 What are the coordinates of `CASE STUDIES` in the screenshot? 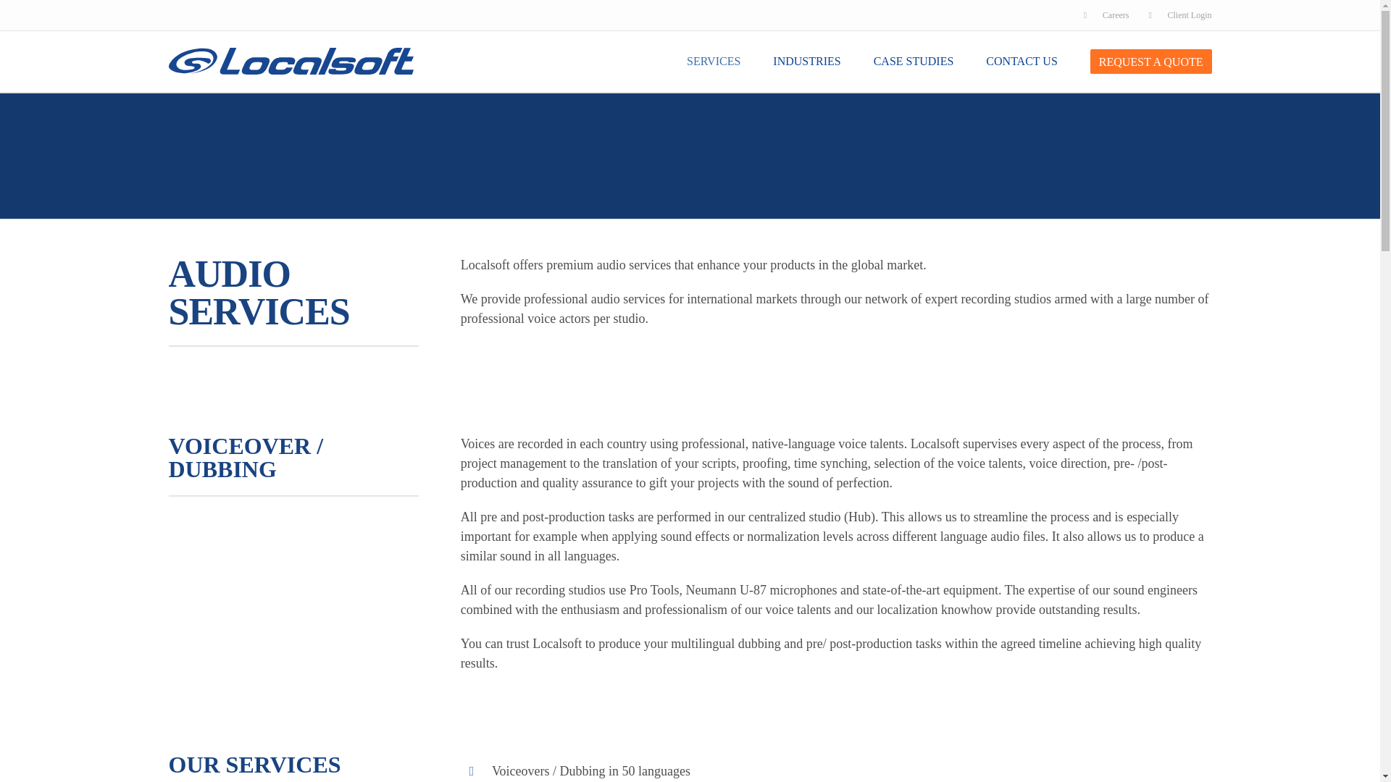 It's located at (914, 62).